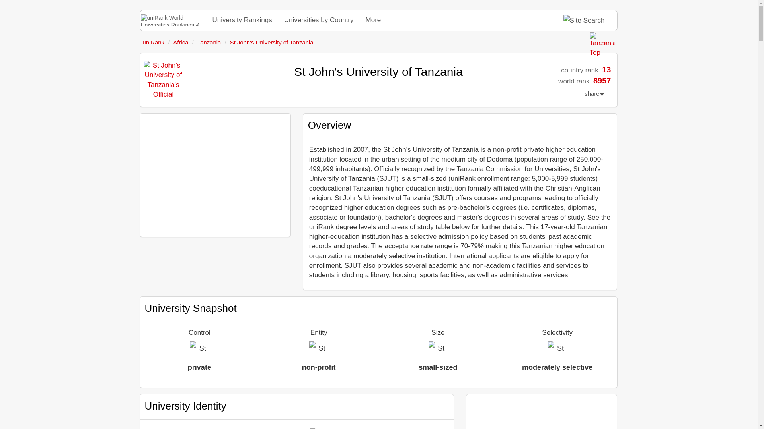 The height and width of the screenshot is (429, 764). What do you see at coordinates (242, 20) in the screenshot?
I see `University Rankings` at bounding box center [242, 20].